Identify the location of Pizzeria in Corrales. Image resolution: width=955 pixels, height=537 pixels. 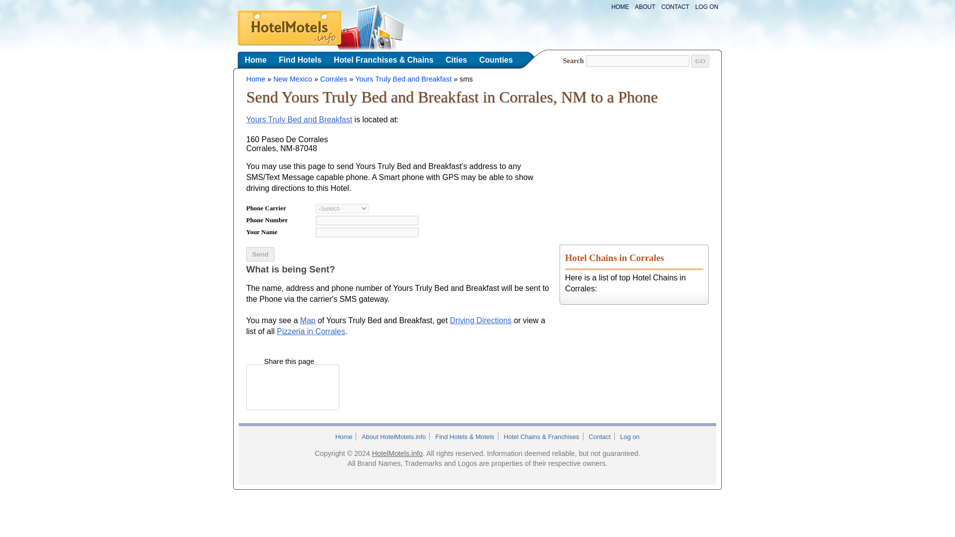
(310, 331).